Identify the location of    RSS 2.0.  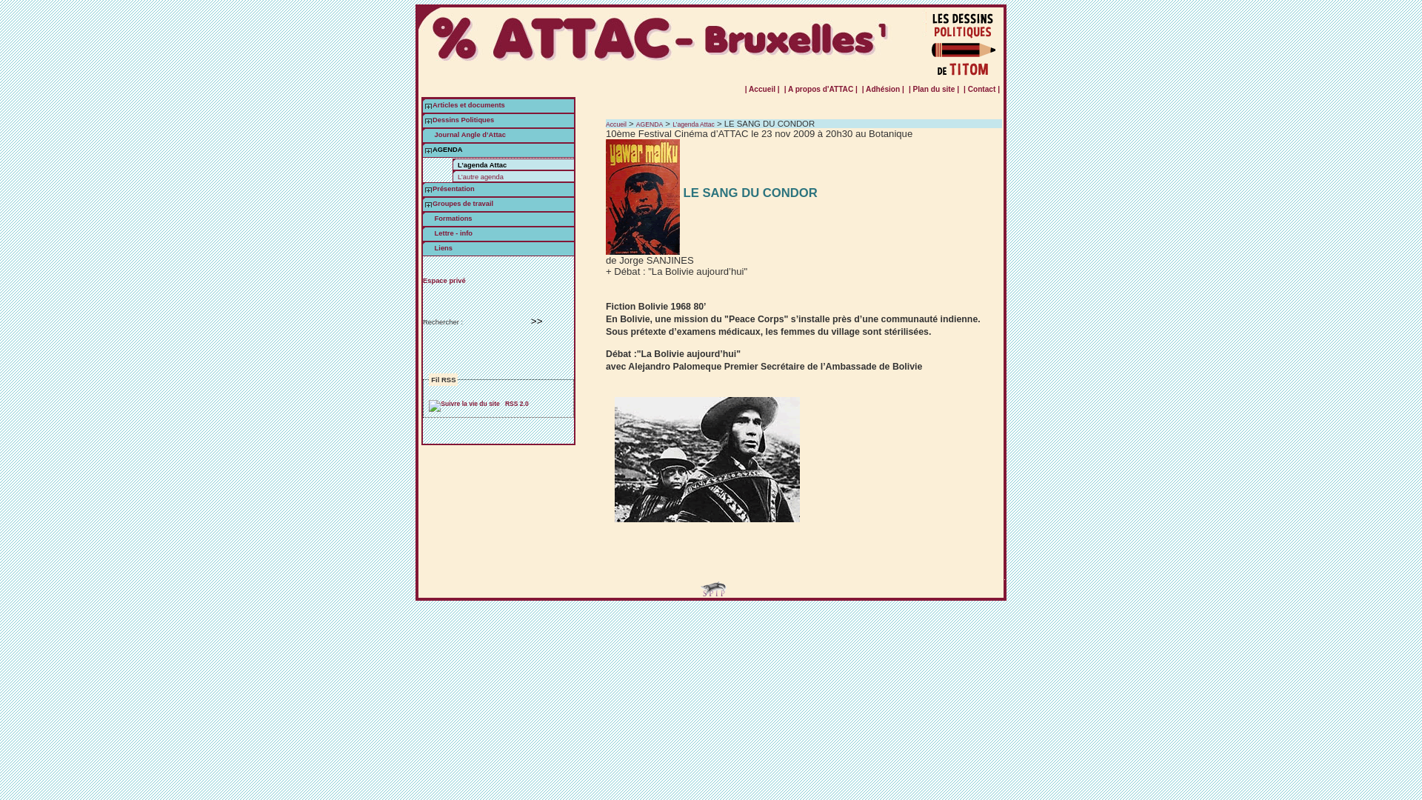
(478, 404).